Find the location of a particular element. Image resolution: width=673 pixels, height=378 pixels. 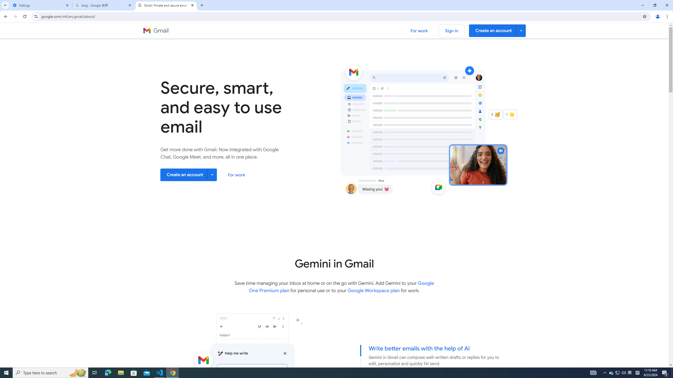

Google Workspace plan is located at coordinates (373, 290).